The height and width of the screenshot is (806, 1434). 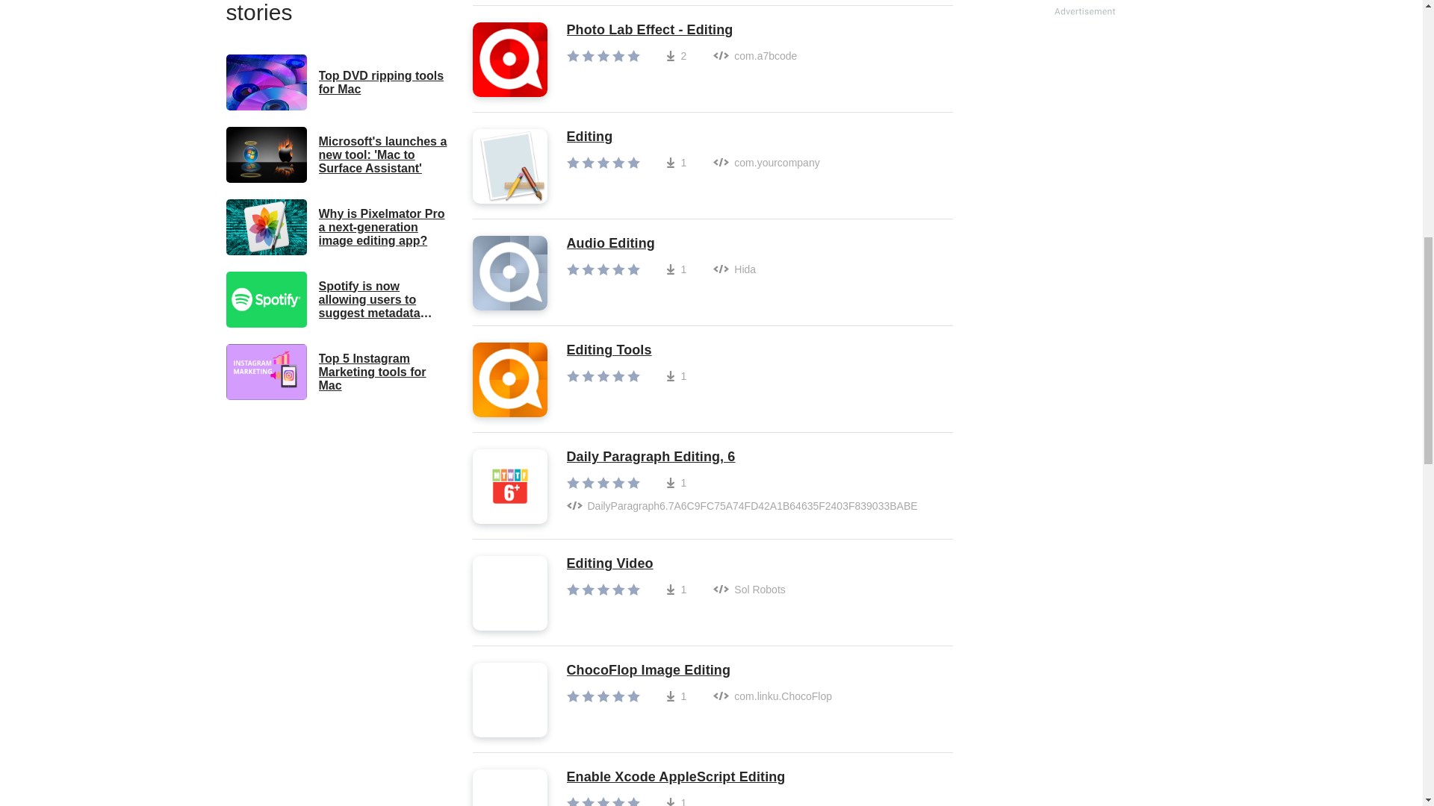 What do you see at coordinates (338, 82) in the screenshot?
I see `Top DVD ripping tools for Mac` at bounding box center [338, 82].